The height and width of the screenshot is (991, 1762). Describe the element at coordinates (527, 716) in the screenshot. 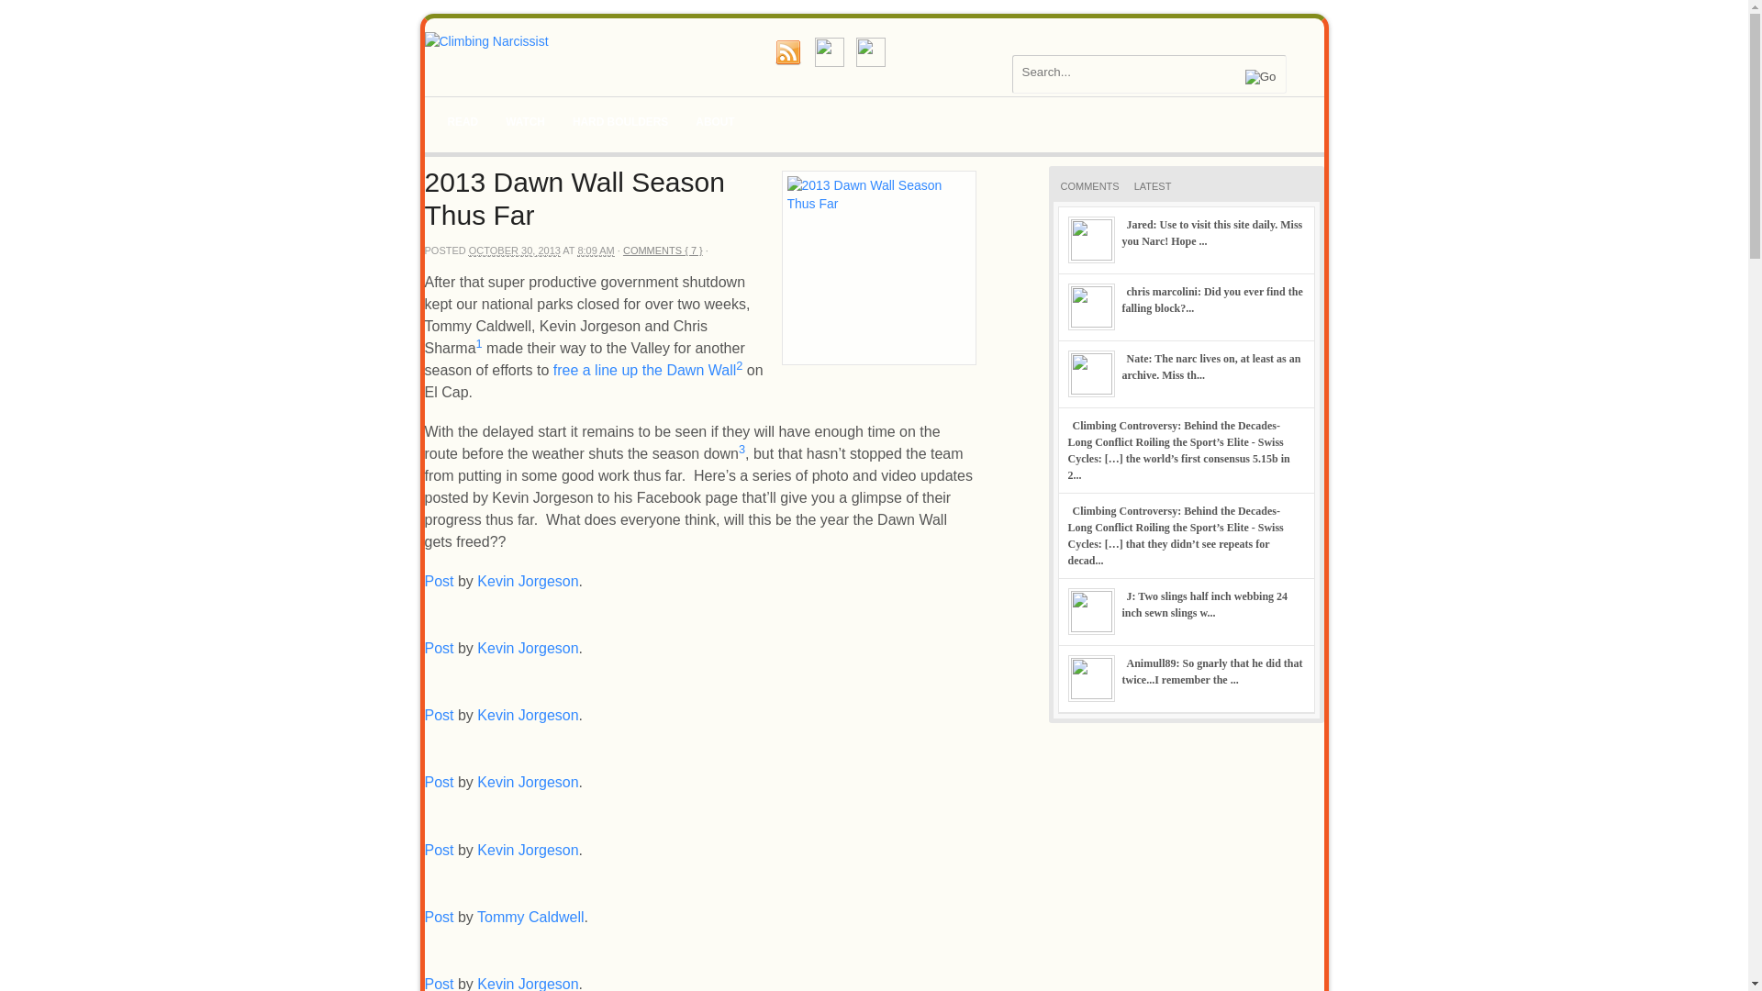

I see `Kevin Jorgeson` at that location.